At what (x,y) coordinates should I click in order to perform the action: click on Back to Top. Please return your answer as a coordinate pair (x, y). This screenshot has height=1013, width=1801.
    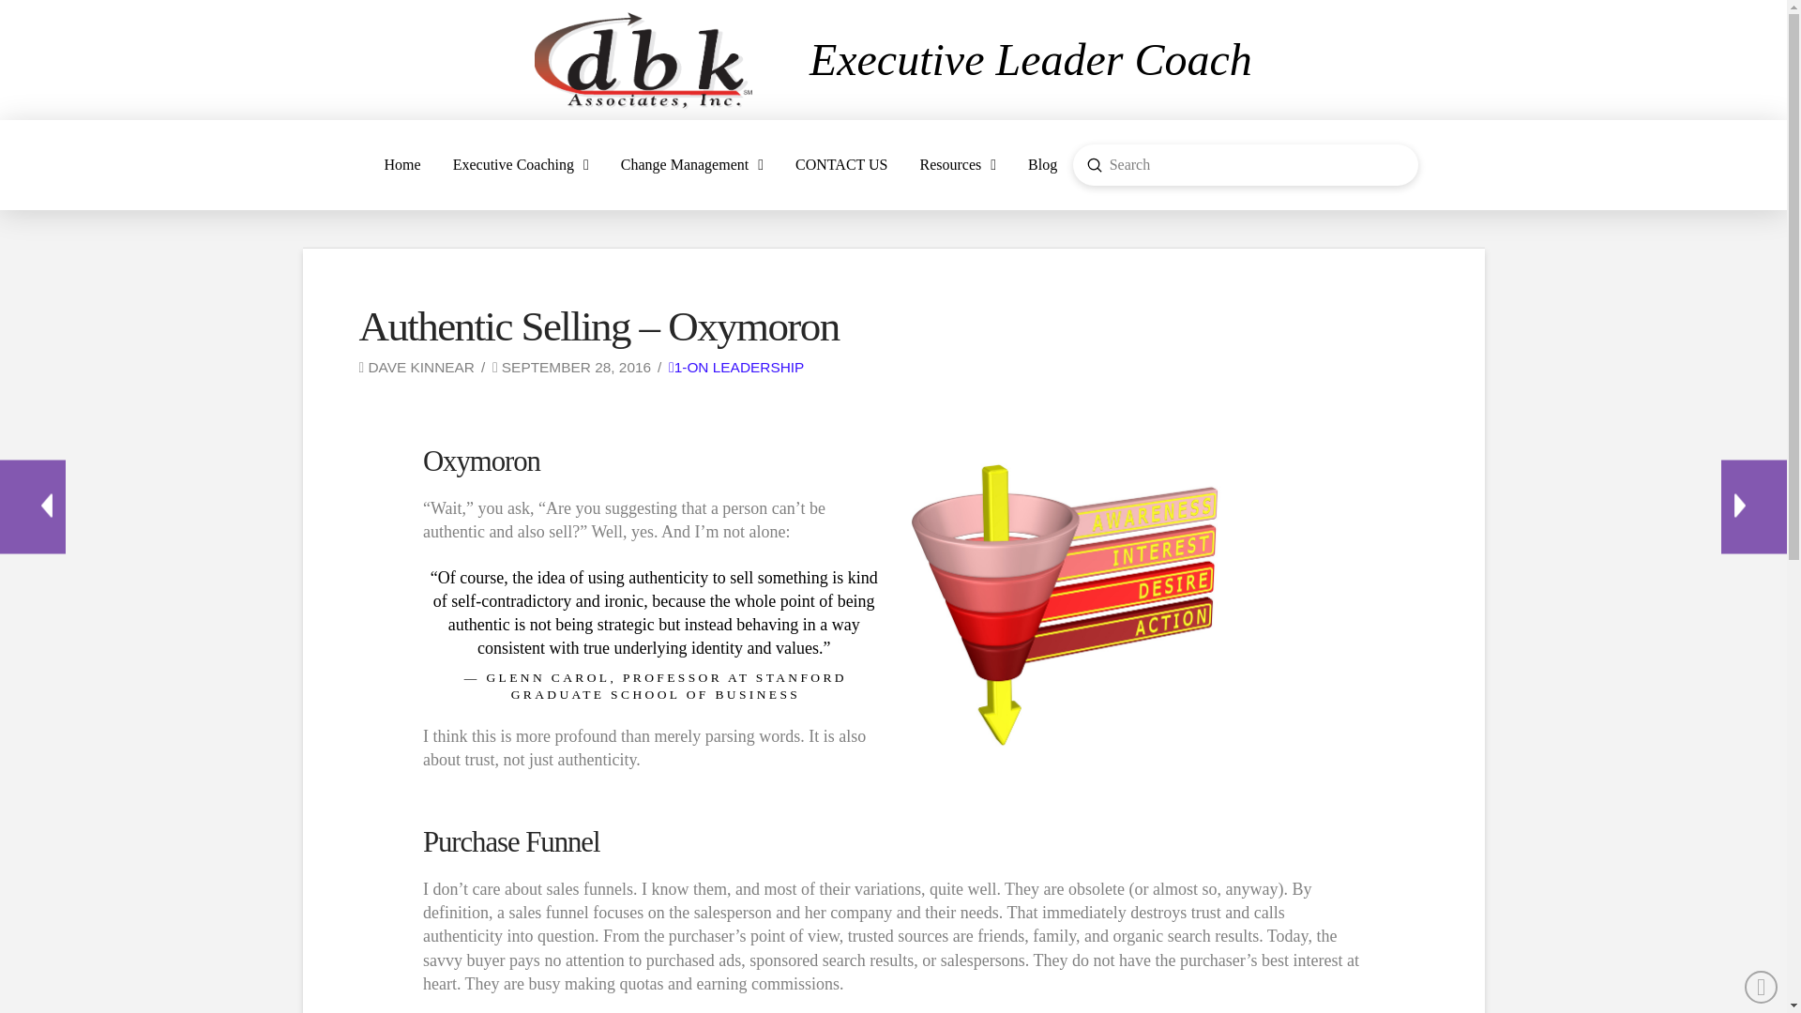
    Looking at the image, I should click on (1762, 987).